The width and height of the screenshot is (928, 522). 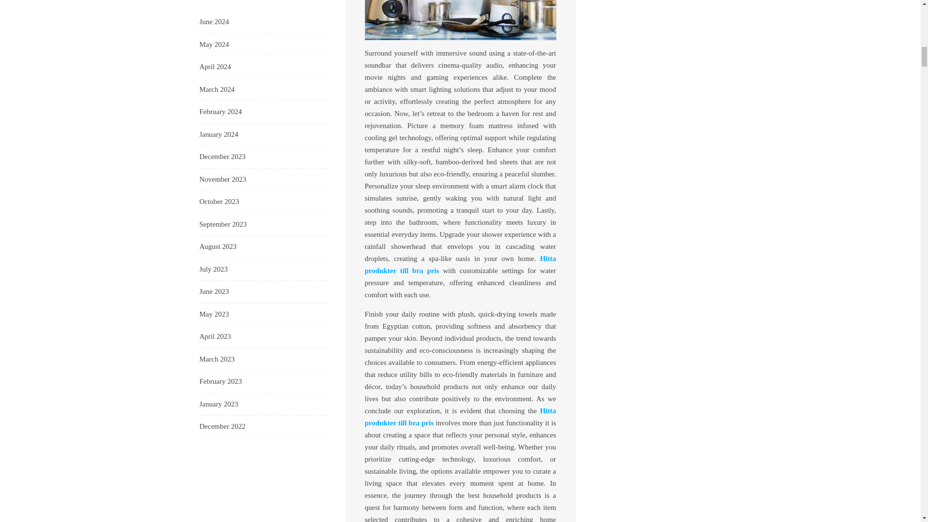 I want to click on June 2023, so click(x=214, y=291).